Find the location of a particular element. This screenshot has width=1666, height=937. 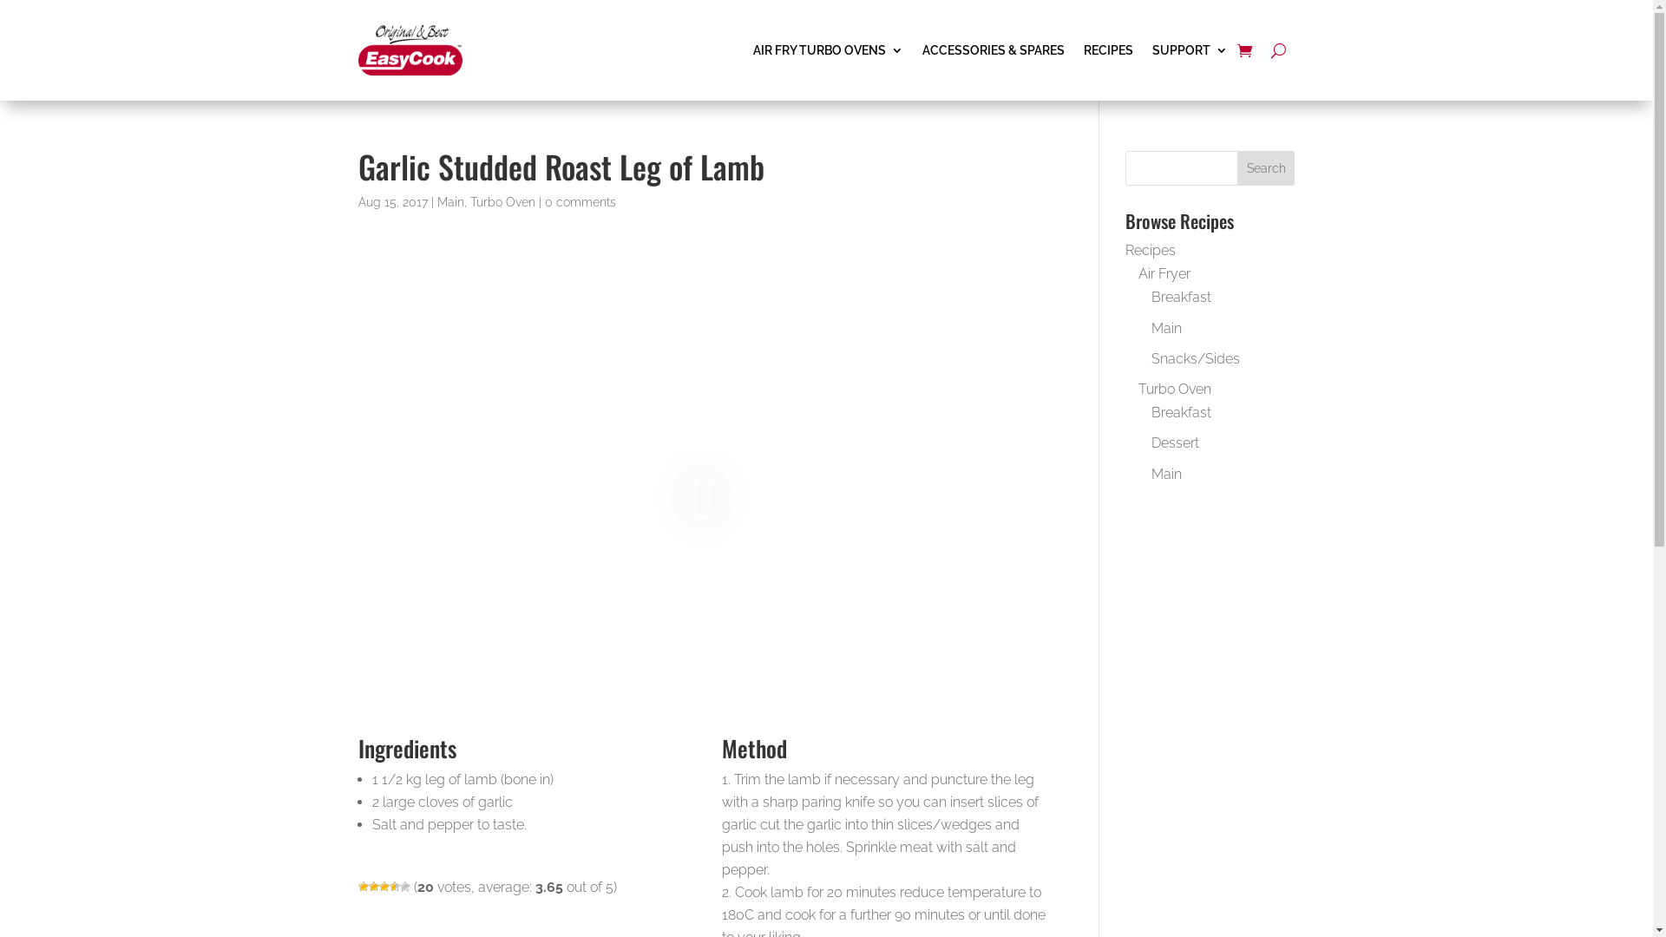

Dessert is located at coordinates (1175, 442).